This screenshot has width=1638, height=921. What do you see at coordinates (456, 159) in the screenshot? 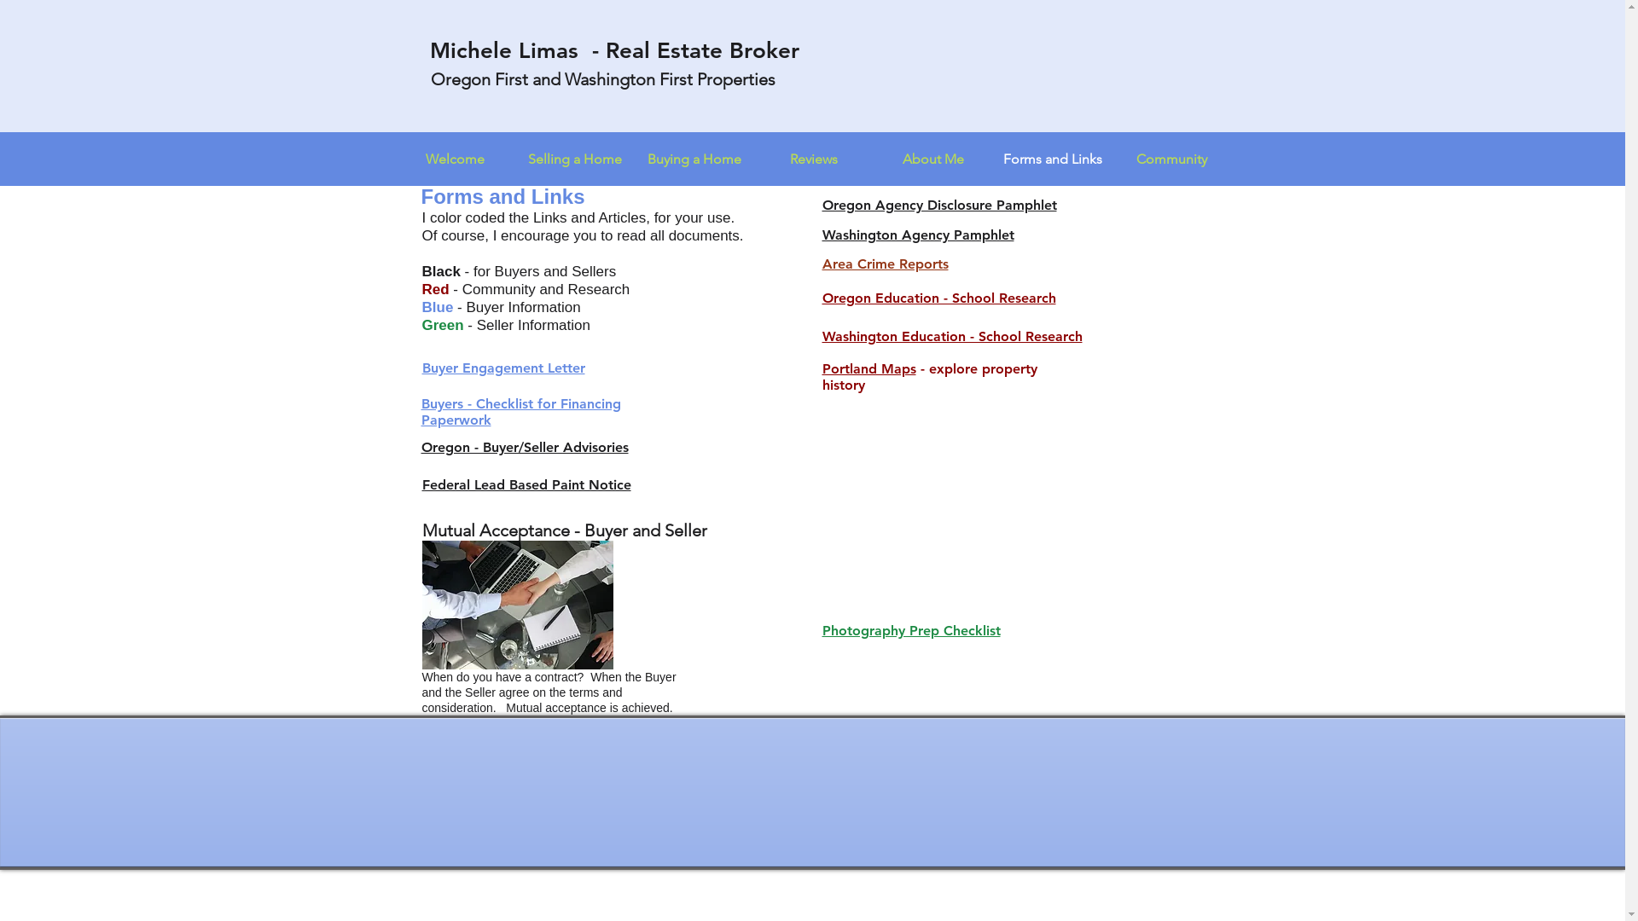
I see `Welcome` at bounding box center [456, 159].